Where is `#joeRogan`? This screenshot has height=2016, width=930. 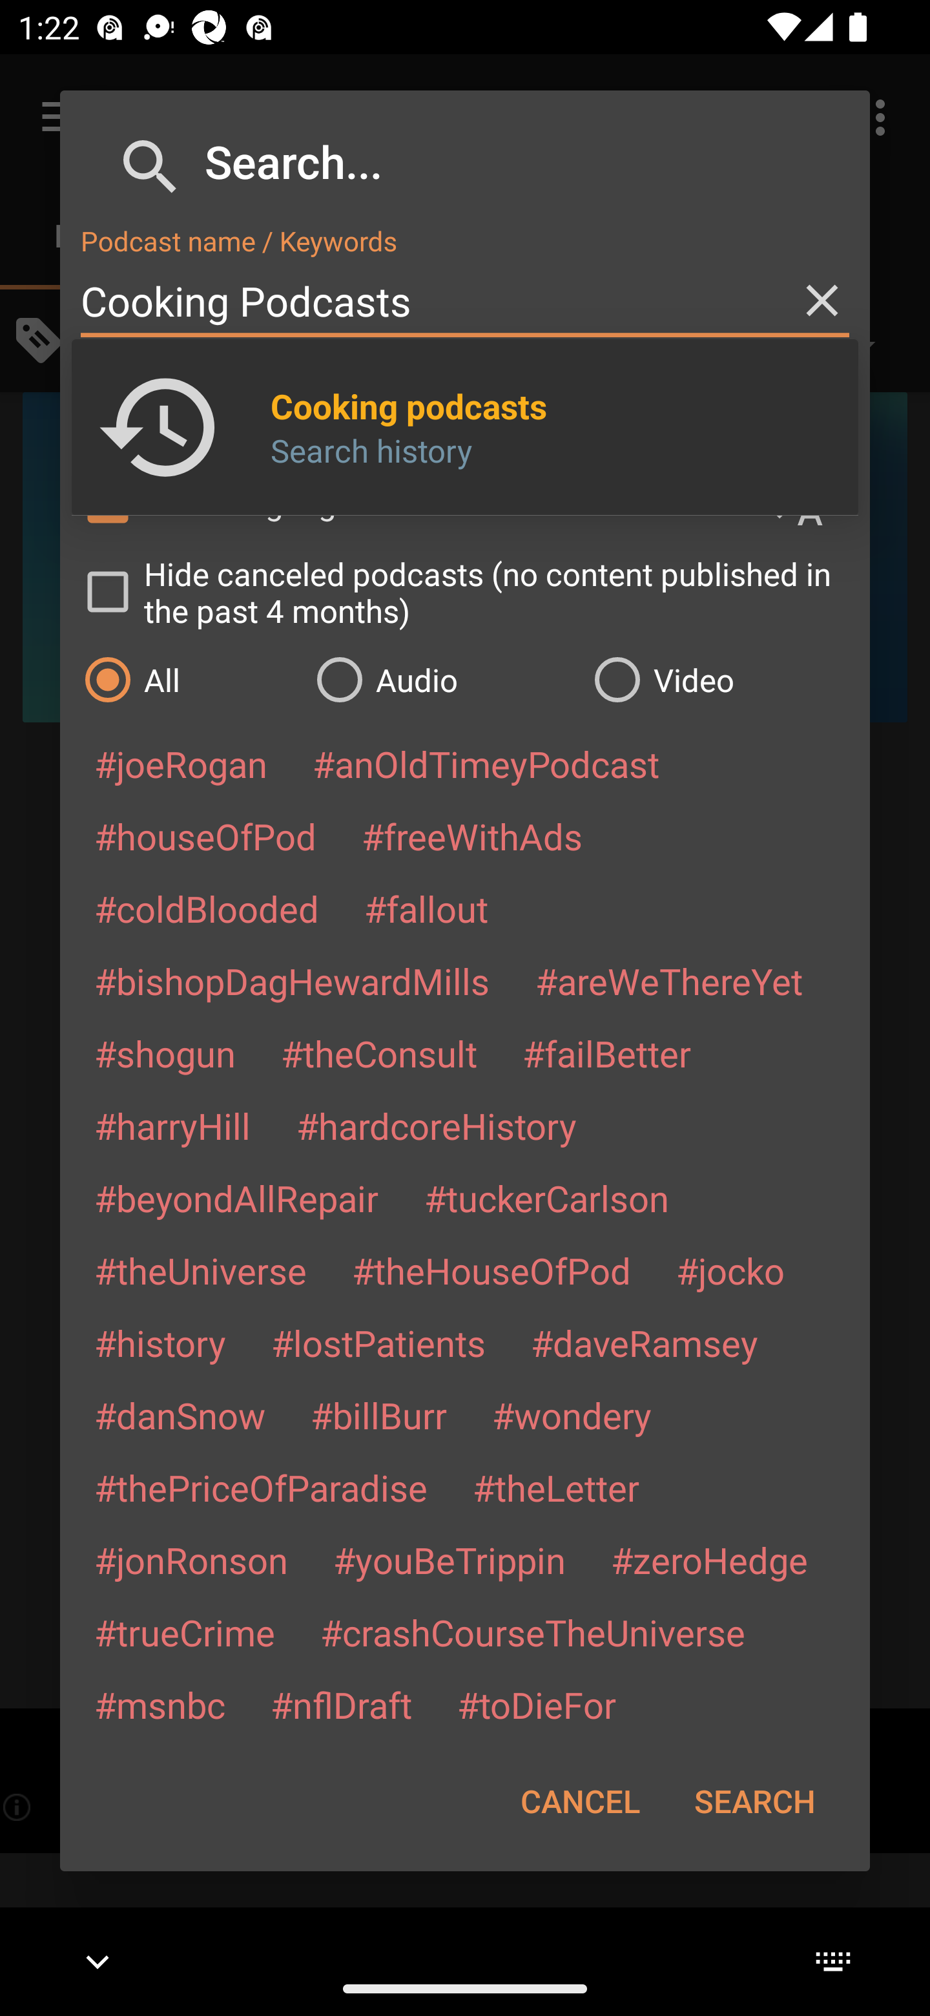
#joeRogan is located at coordinates (181, 764).